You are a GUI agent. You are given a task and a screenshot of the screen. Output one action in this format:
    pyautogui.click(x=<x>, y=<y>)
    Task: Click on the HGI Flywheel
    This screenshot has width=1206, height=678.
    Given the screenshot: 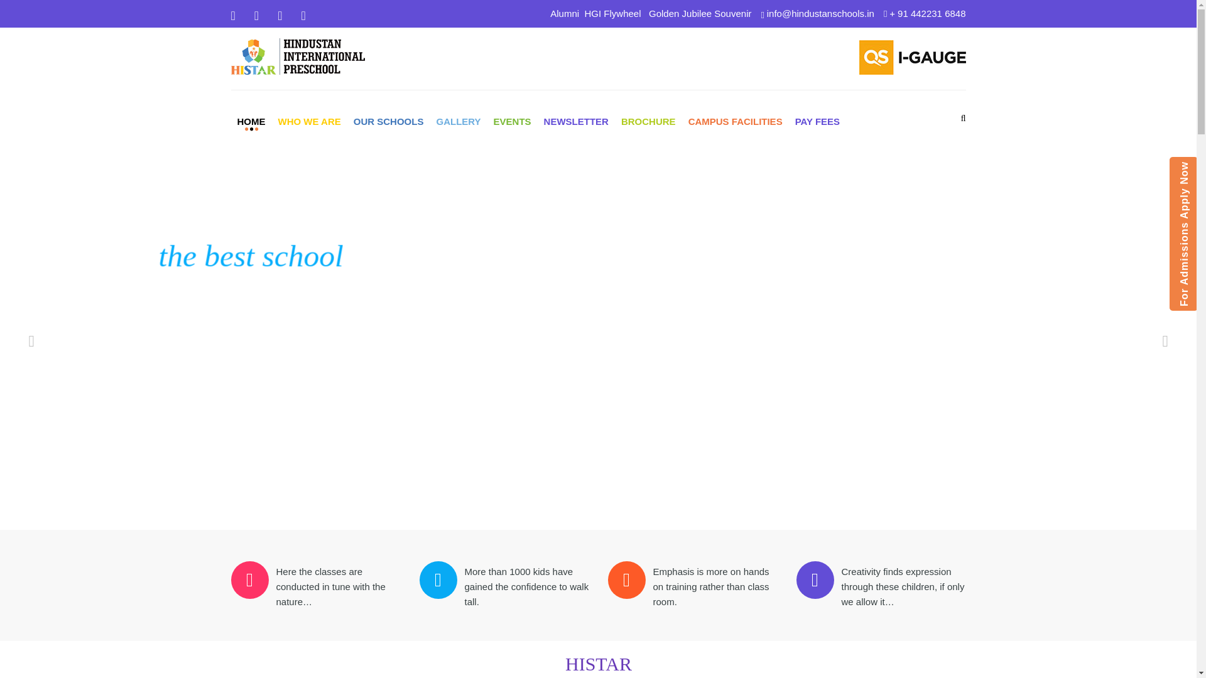 What is the action you would take?
    pyautogui.click(x=612, y=13)
    